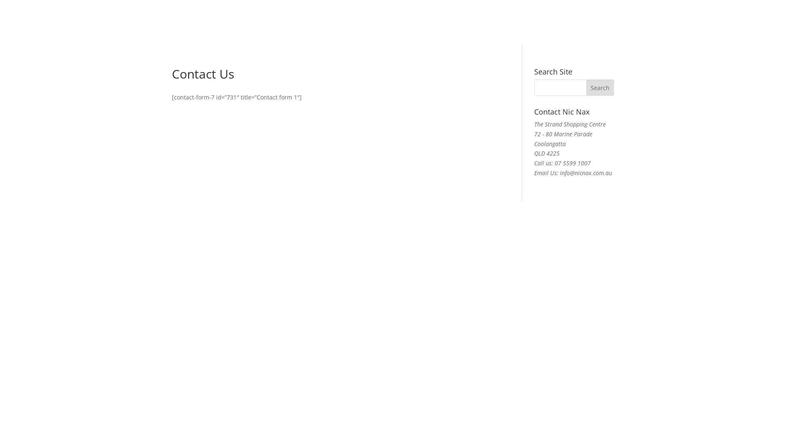 This screenshot has height=442, width=786. What do you see at coordinates (586, 173) in the screenshot?
I see `info@nicnax.com.au` at bounding box center [586, 173].